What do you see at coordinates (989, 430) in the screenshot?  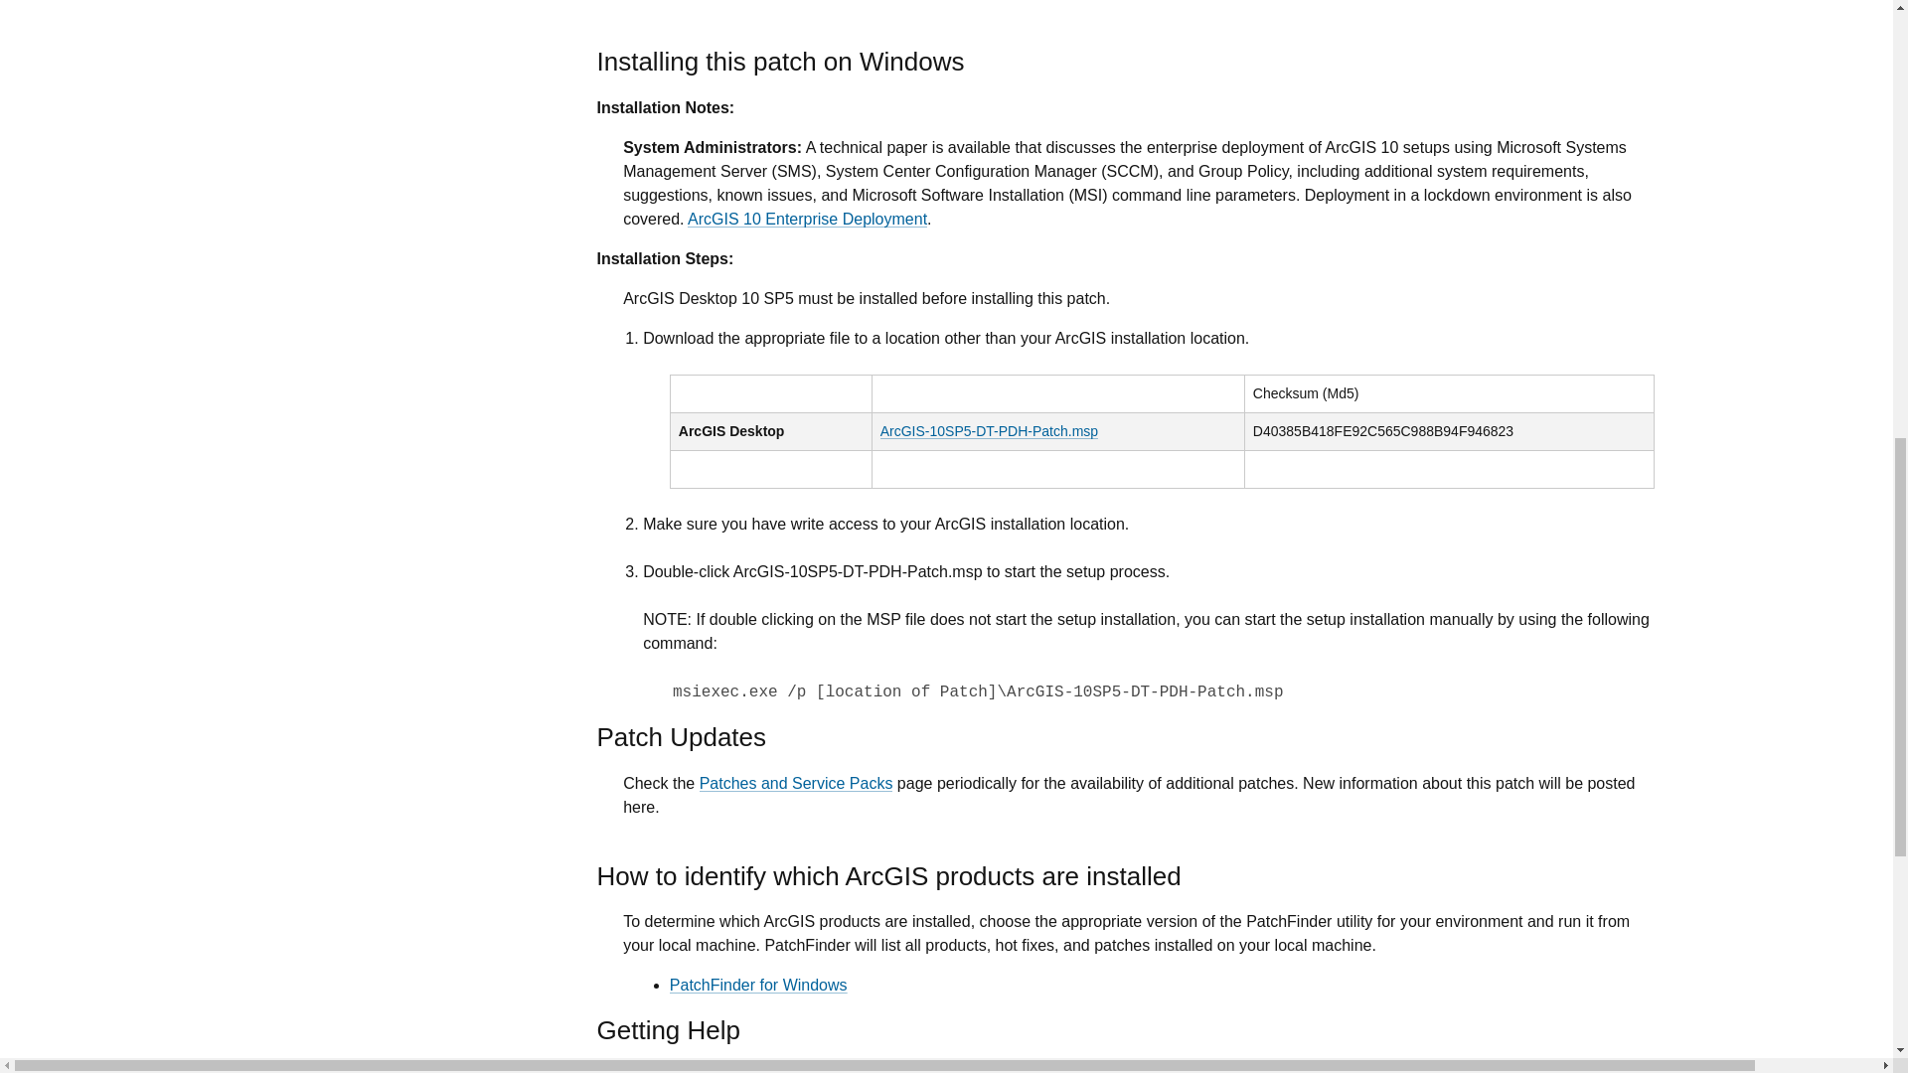 I see `ArcGIS-10SP5-DT-PDH-Patch.msp` at bounding box center [989, 430].